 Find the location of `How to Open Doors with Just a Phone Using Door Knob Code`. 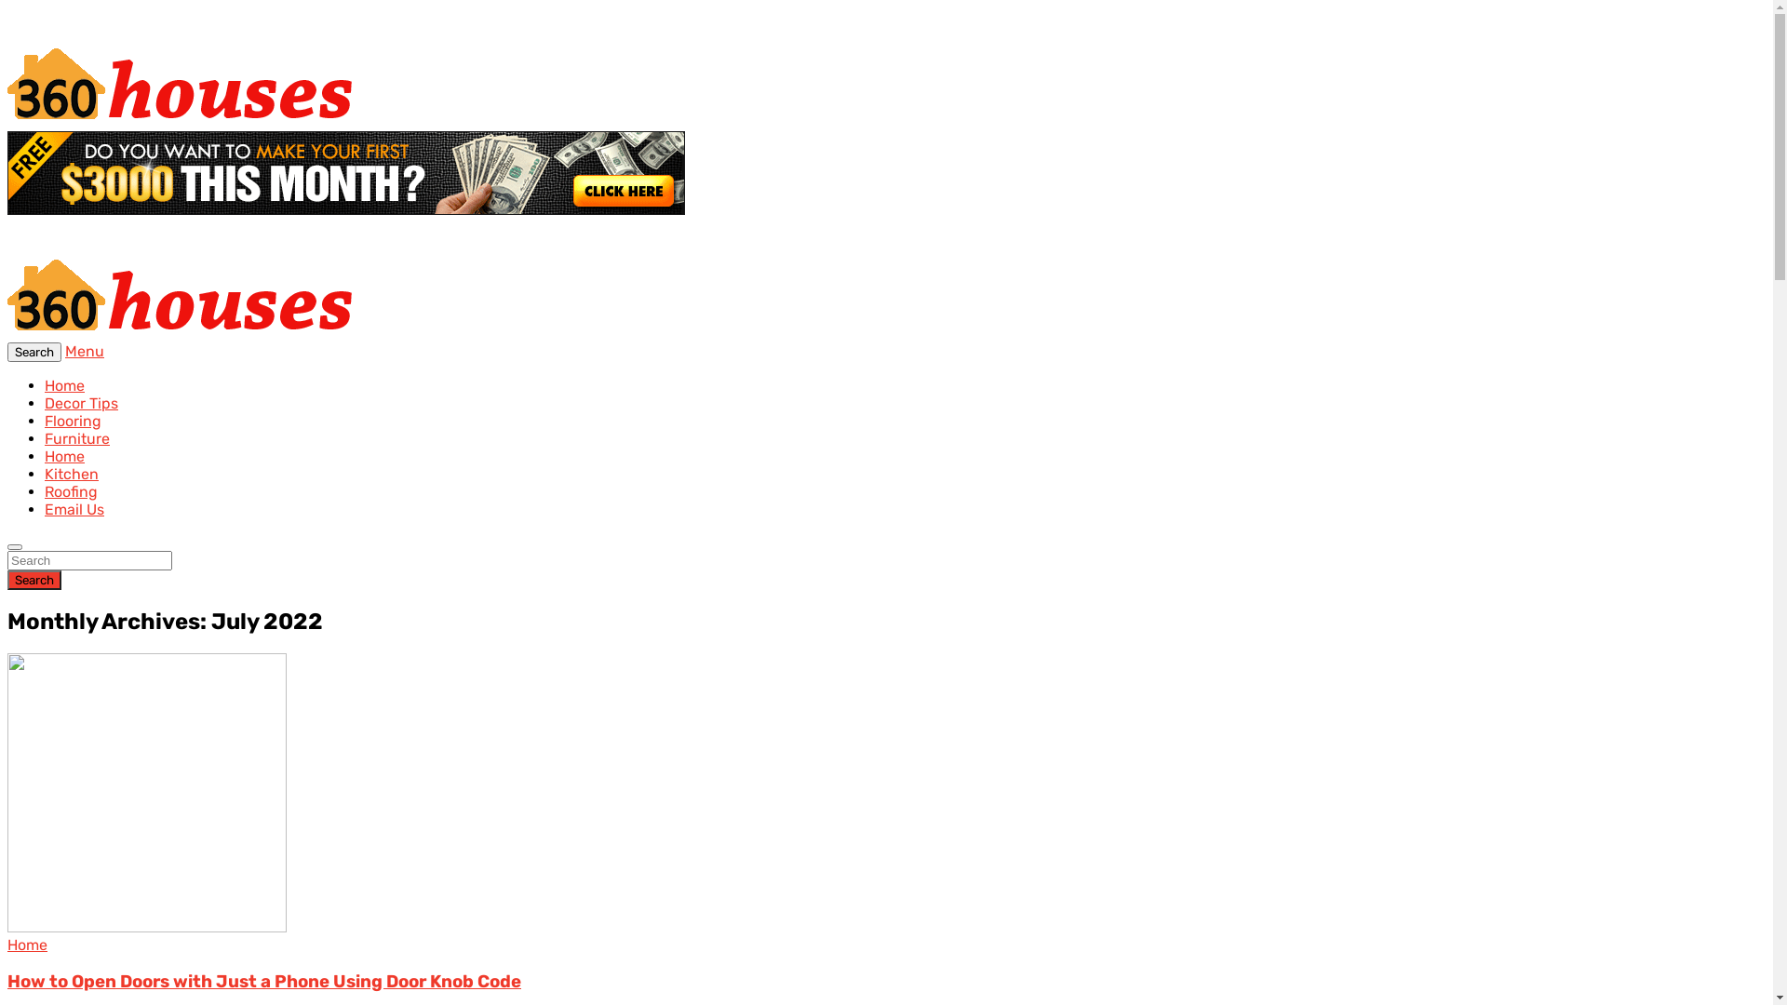

How to Open Doors with Just a Phone Using Door Knob Code is located at coordinates (264, 982).